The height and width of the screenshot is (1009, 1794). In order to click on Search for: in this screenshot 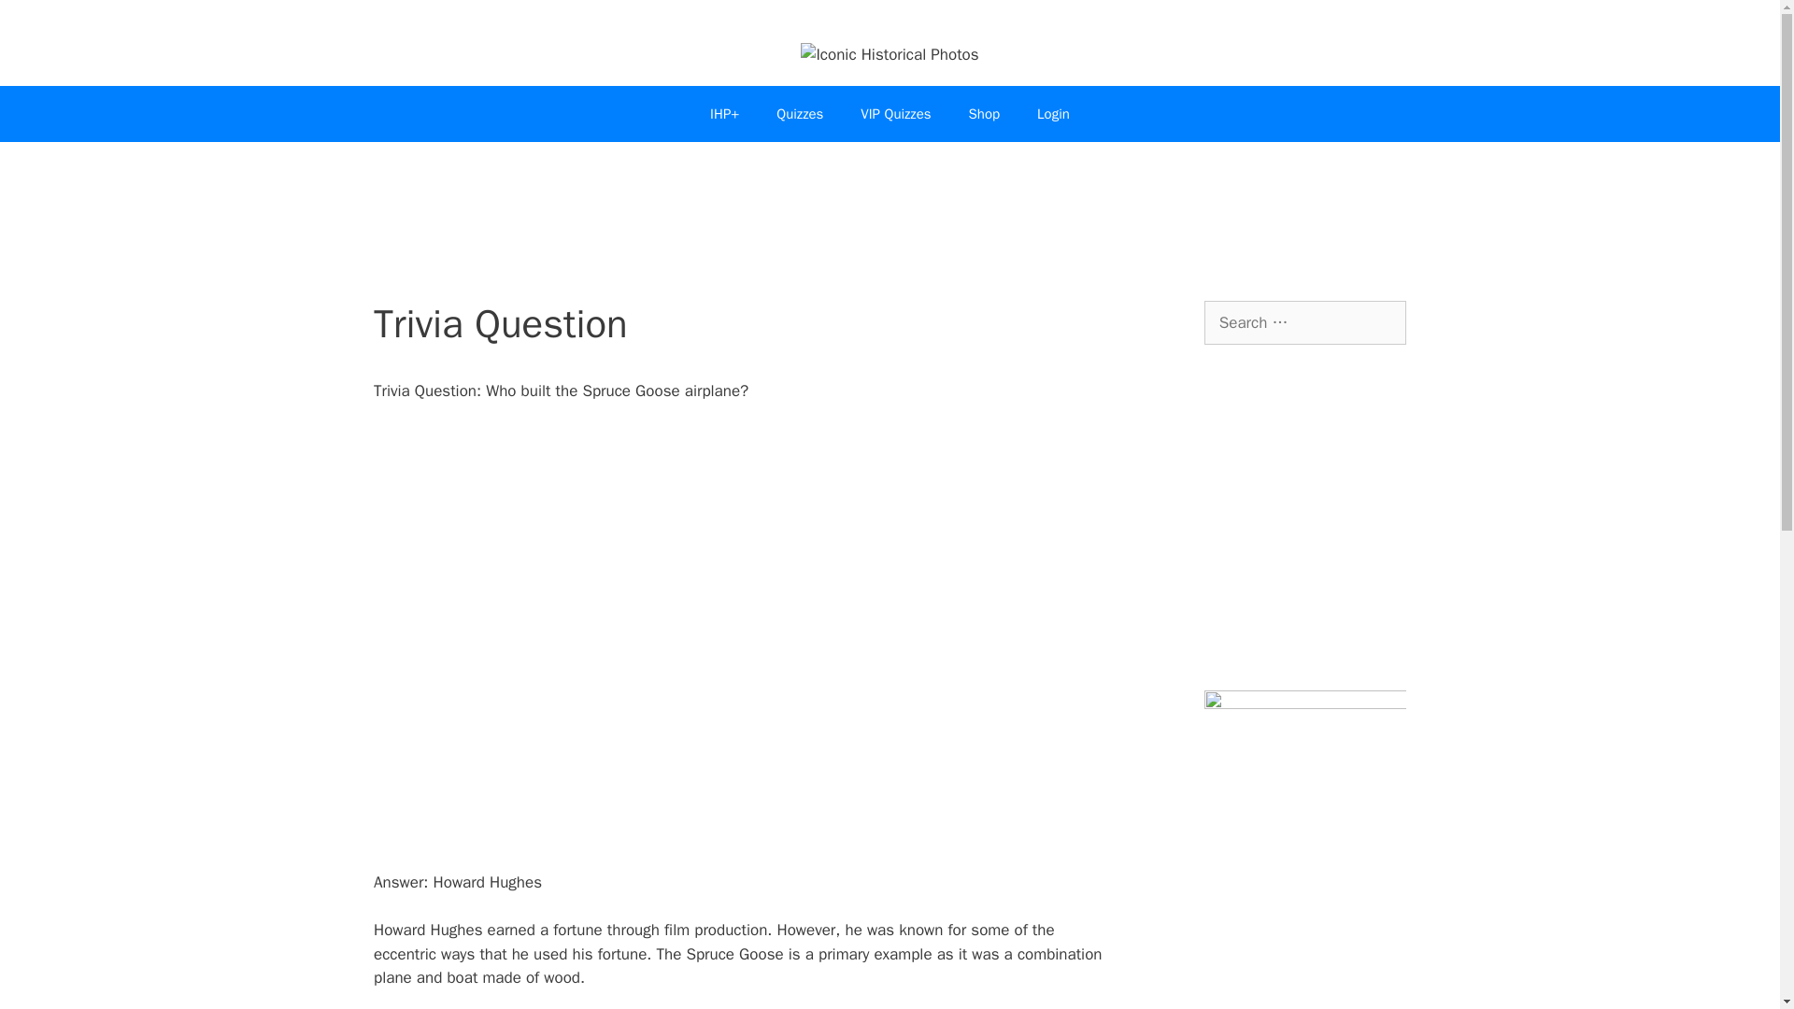, I will do `click(1304, 323)`.